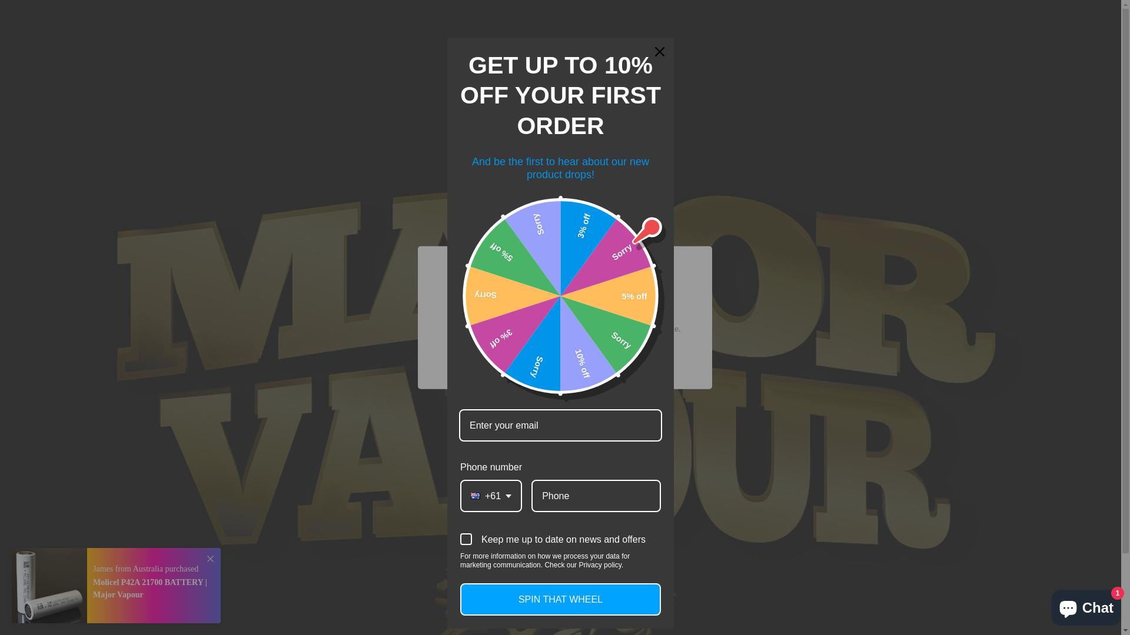  Describe the element at coordinates (745, 76) in the screenshot. I see `COIL PACKS` at that location.